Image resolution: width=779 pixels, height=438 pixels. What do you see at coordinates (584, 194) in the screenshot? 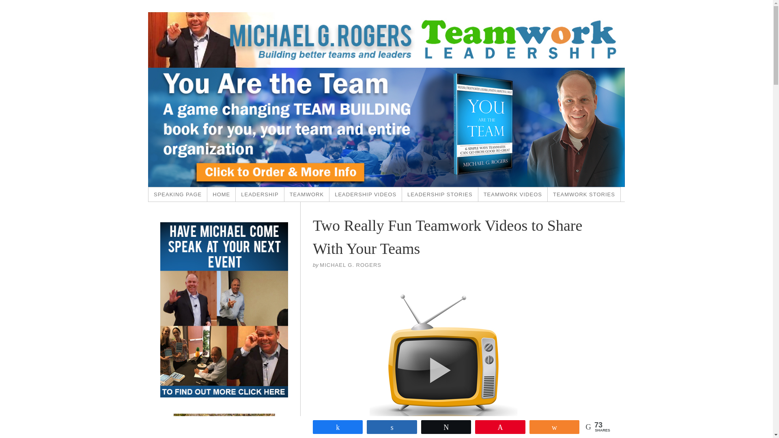
I see `TEAMWORK STORIES` at bounding box center [584, 194].